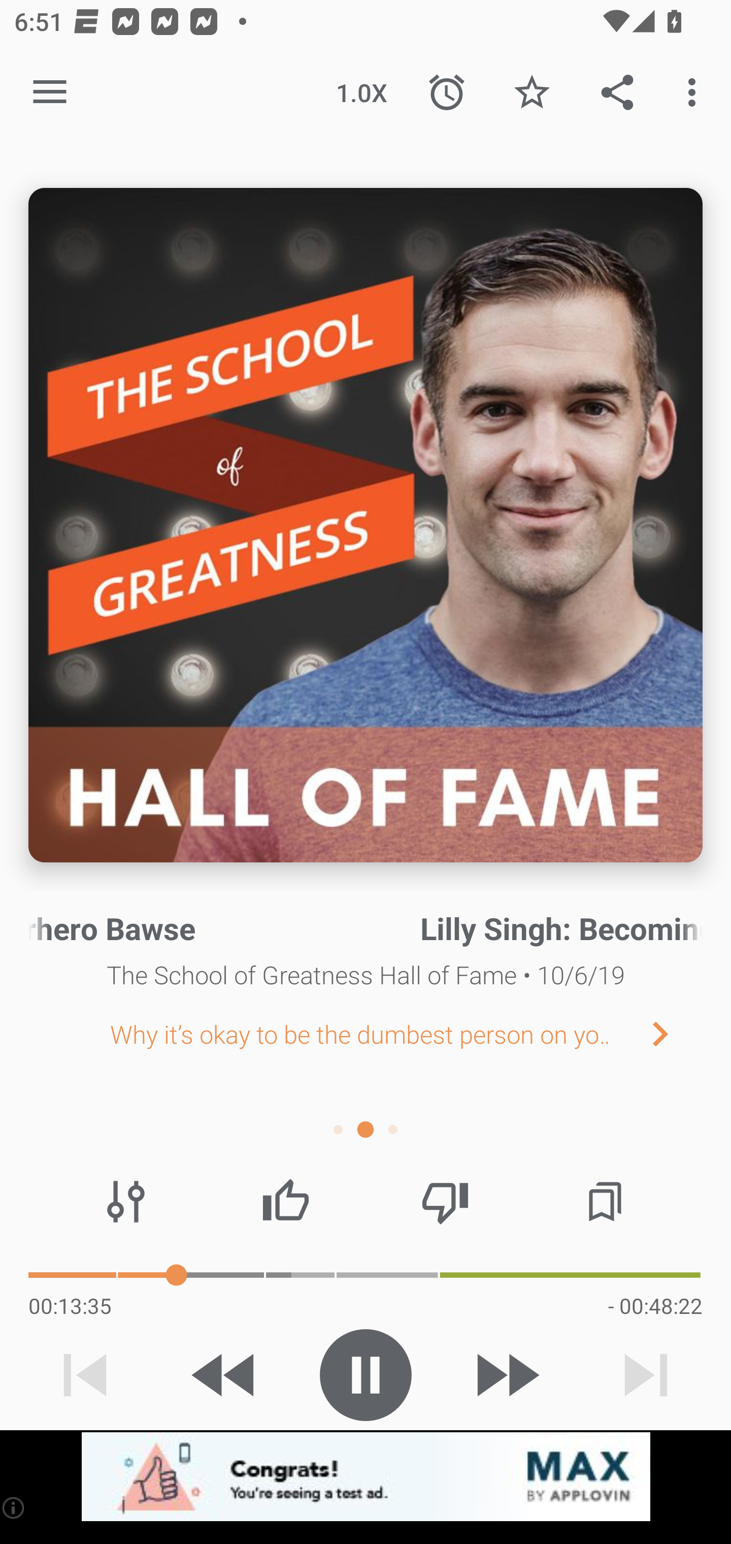 The width and height of the screenshot is (731, 1544). Describe the element at coordinates (50, 92) in the screenshot. I see `Open navigation sidebar` at that location.